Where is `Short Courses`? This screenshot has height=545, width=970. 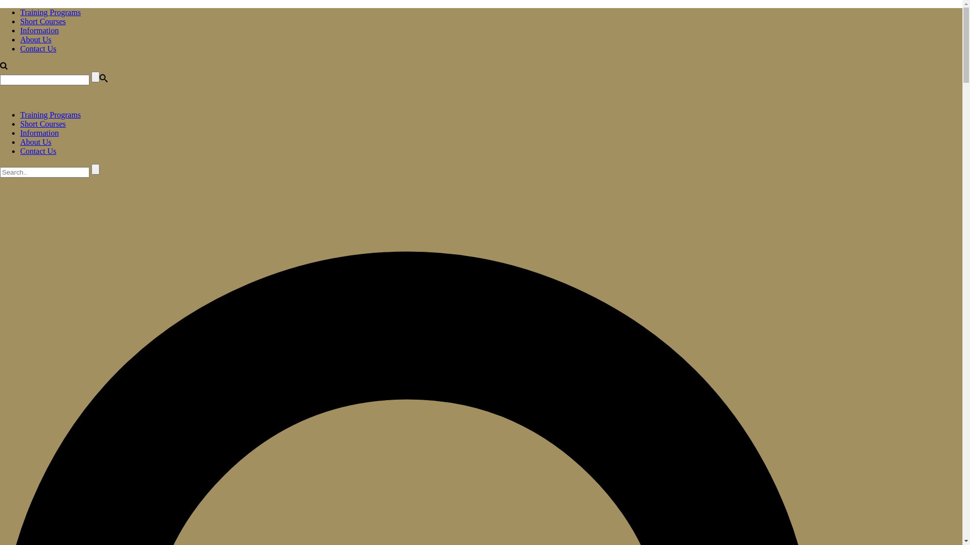
Short Courses is located at coordinates (43, 21).